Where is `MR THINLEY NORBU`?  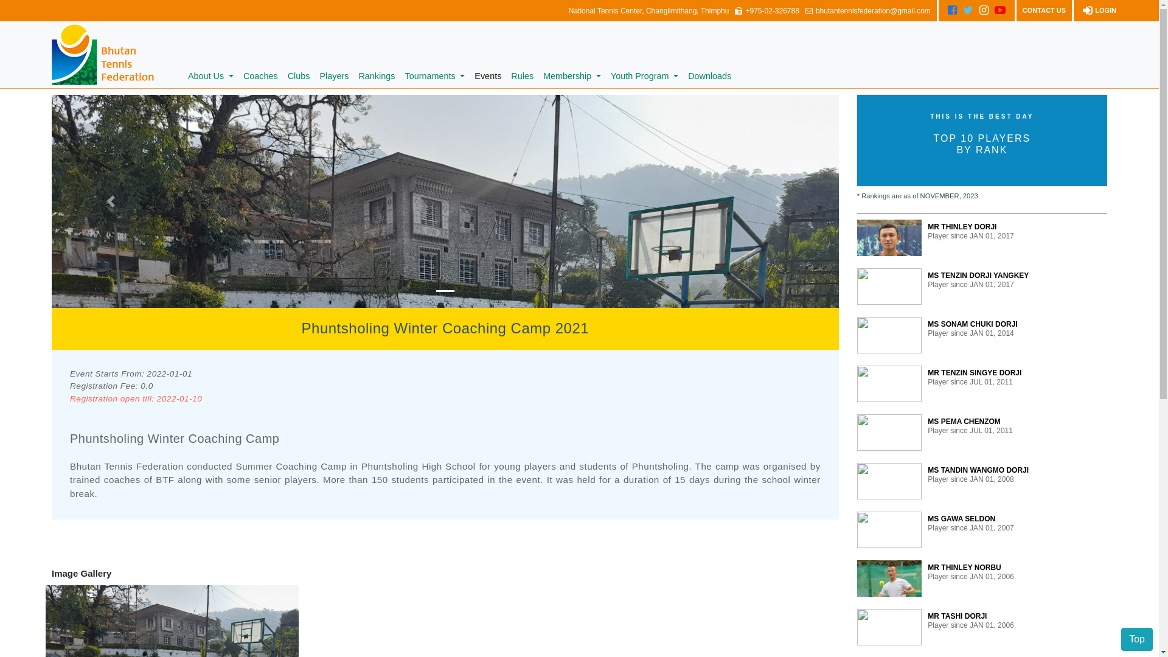 MR THINLEY NORBU is located at coordinates (964, 568).